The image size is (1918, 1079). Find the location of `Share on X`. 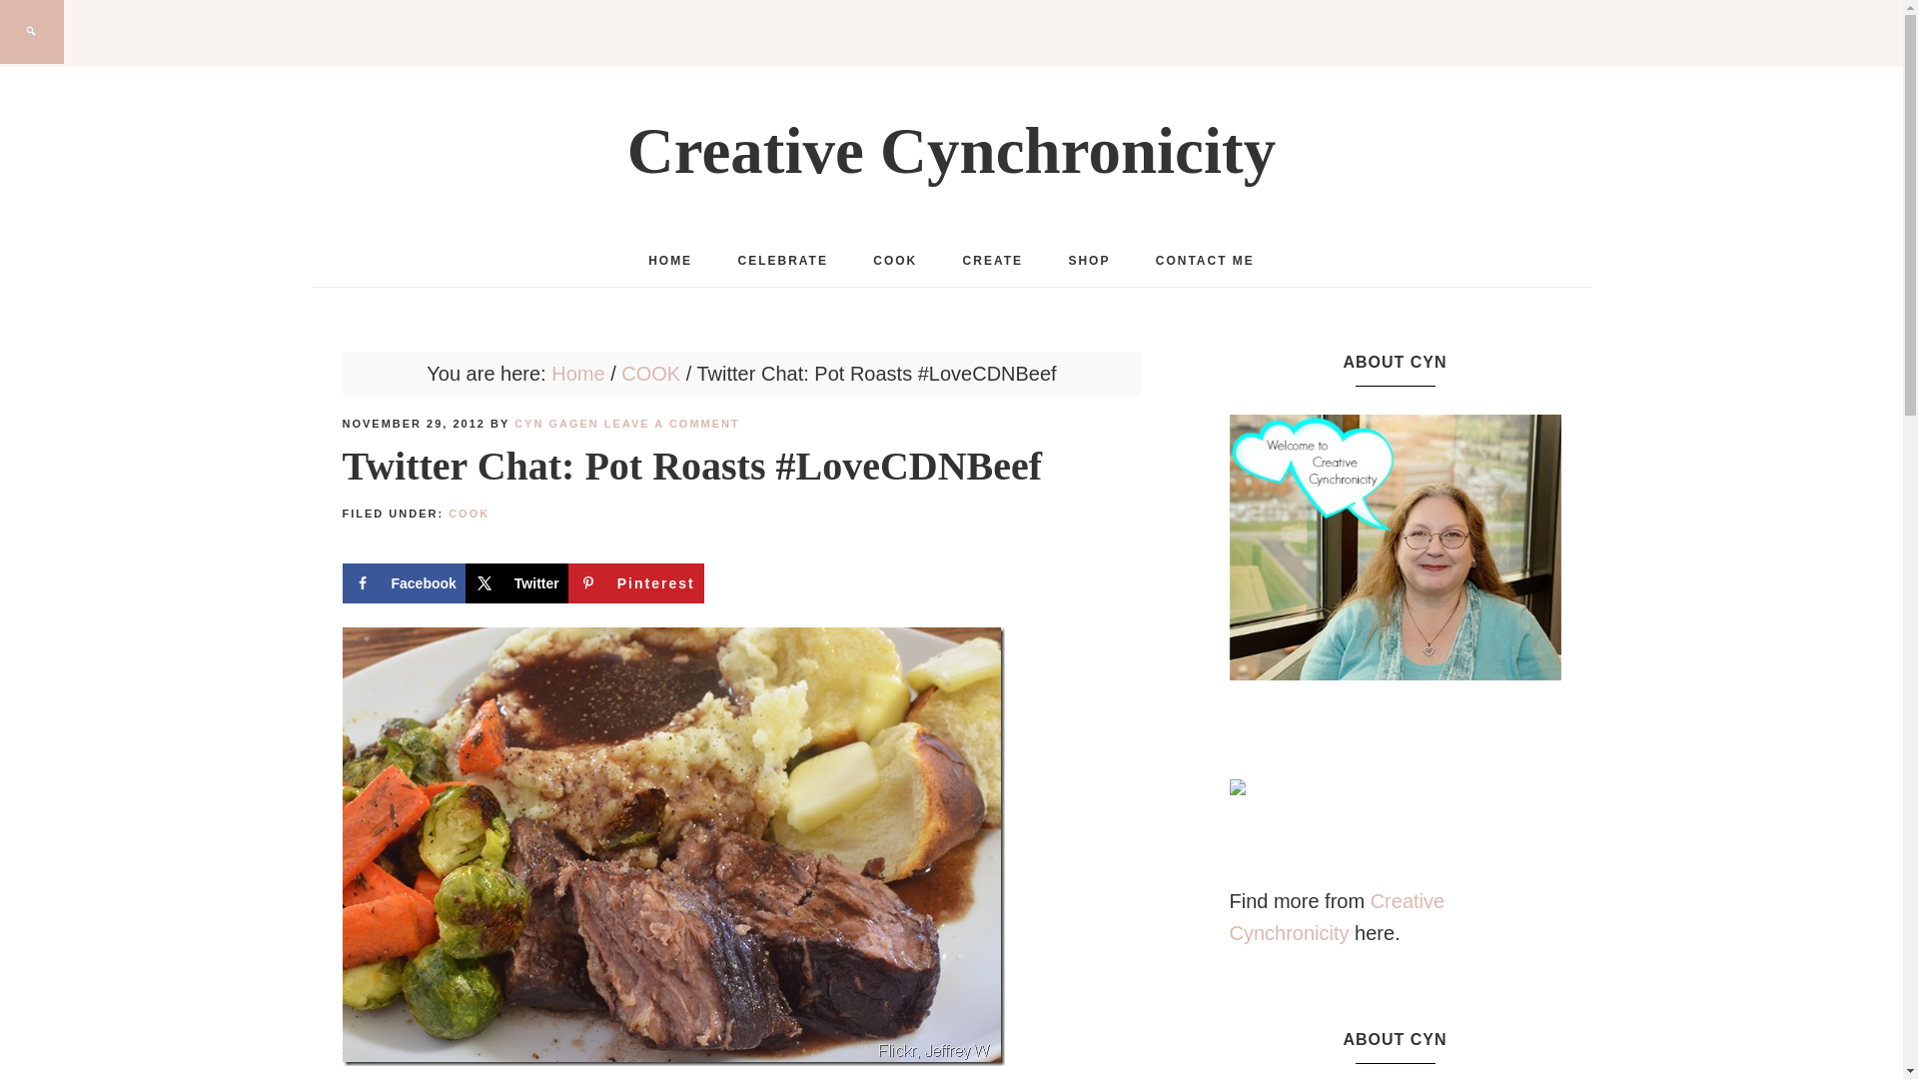

Share on X is located at coordinates (516, 582).